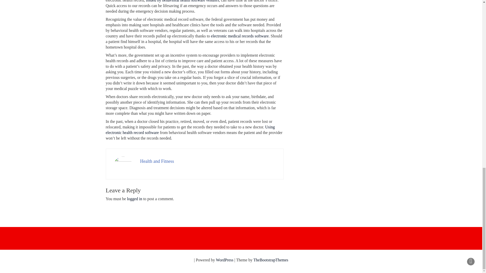 This screenshot has width=486, height=273. I want to click on Using electronic health record software, so click(190, 130).